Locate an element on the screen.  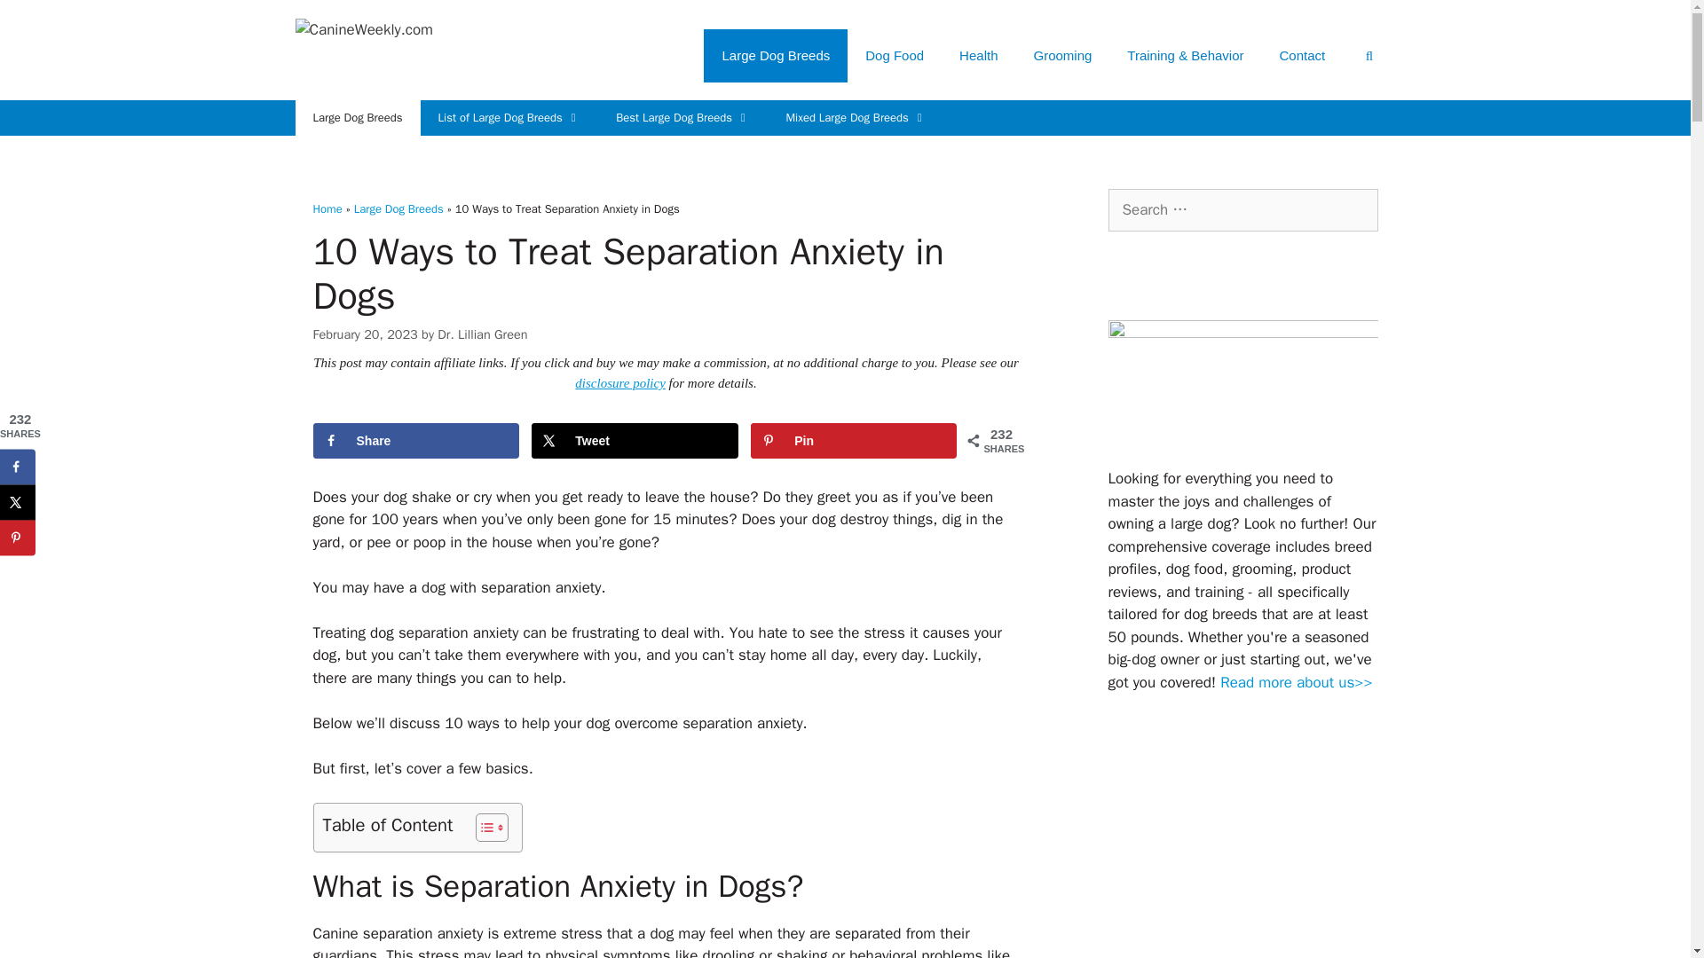
Save to Pinterest is located at coordinates (854, 441).